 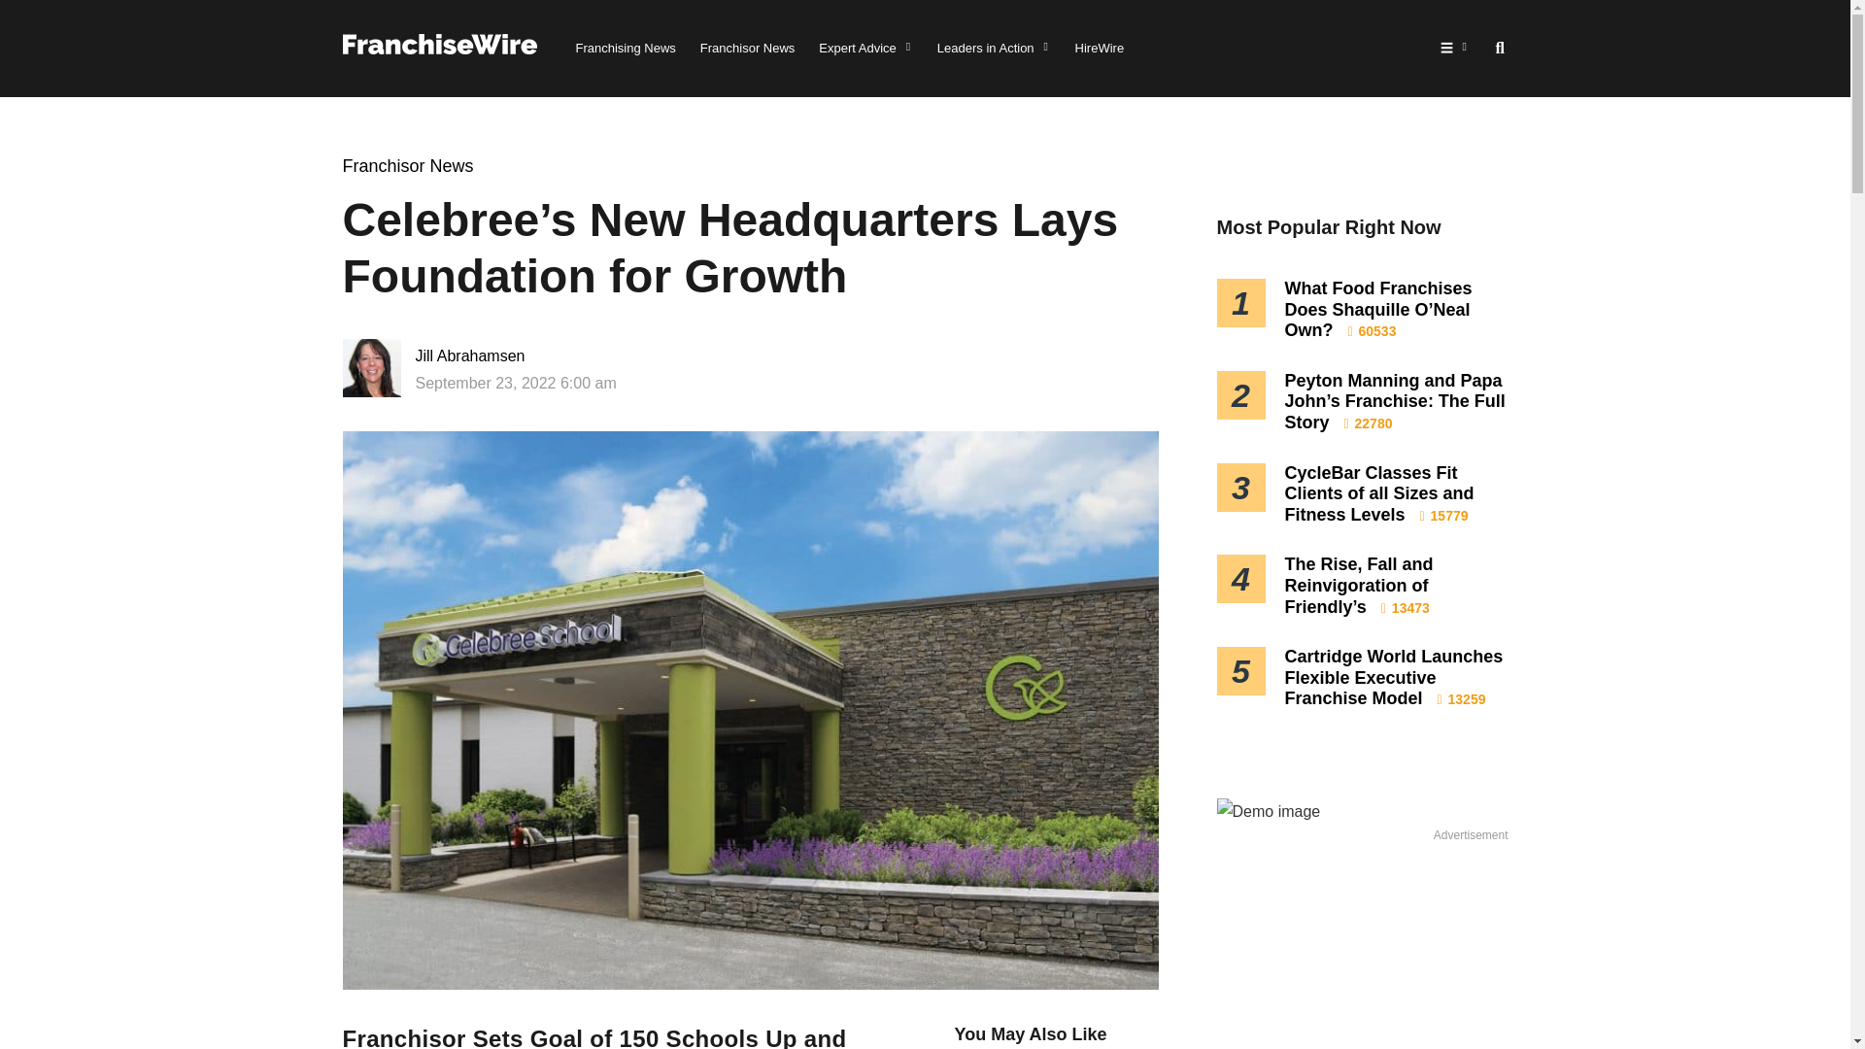 What do you see at coordinates (625, 49) in the screenshot?
I see `Franchising News` at bounding box center [625, 49].